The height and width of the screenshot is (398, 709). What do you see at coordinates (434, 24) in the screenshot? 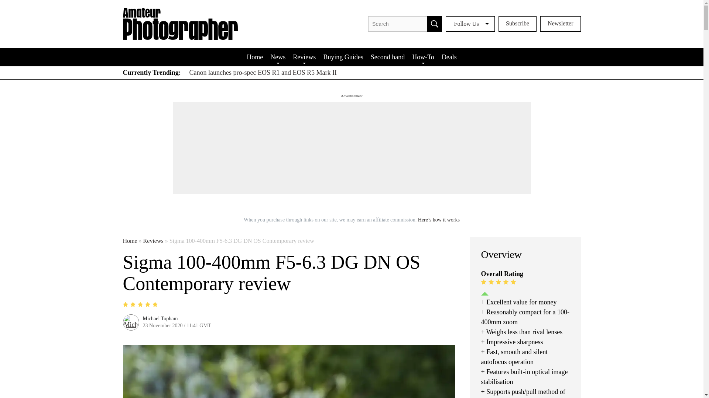
I see `Search` at bounding box center [434, 24].